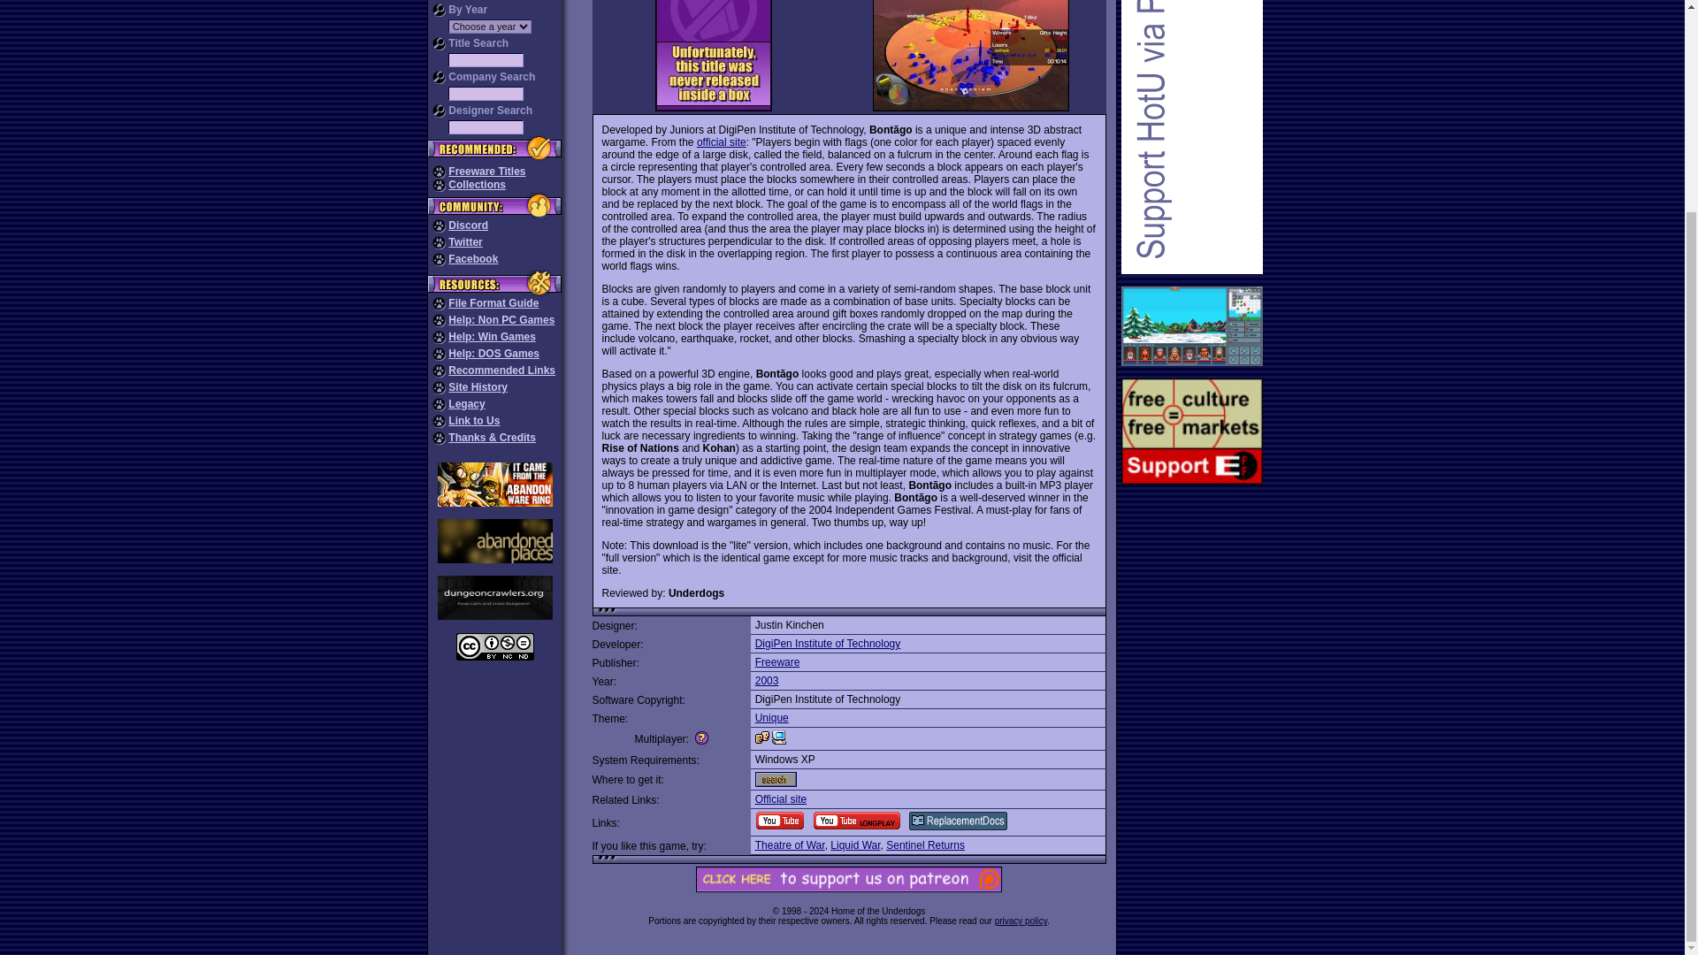 The height and width of the screenshot is (955, 1698). I want to click on Freeware Titles, so click(486, 171).